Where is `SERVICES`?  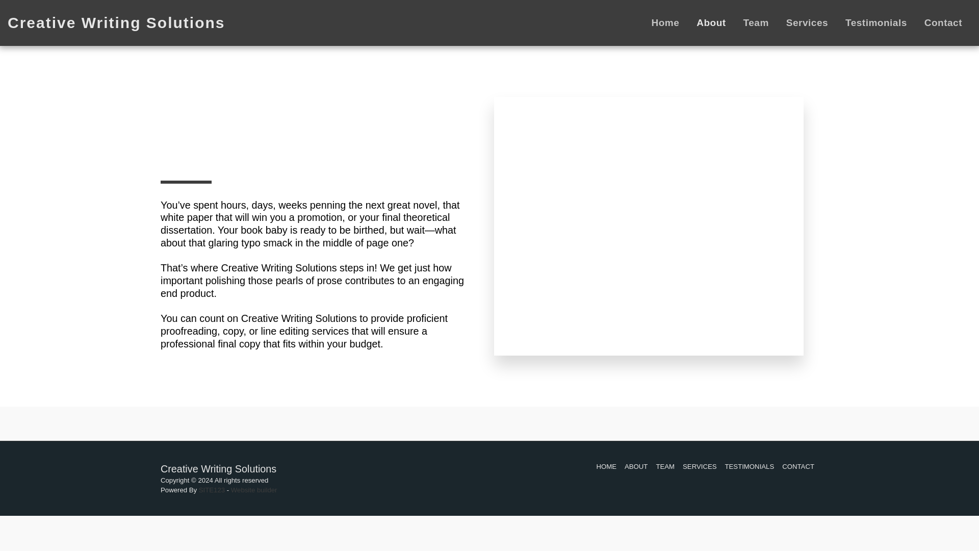
SERVICES is located at coordinates (700, 466).